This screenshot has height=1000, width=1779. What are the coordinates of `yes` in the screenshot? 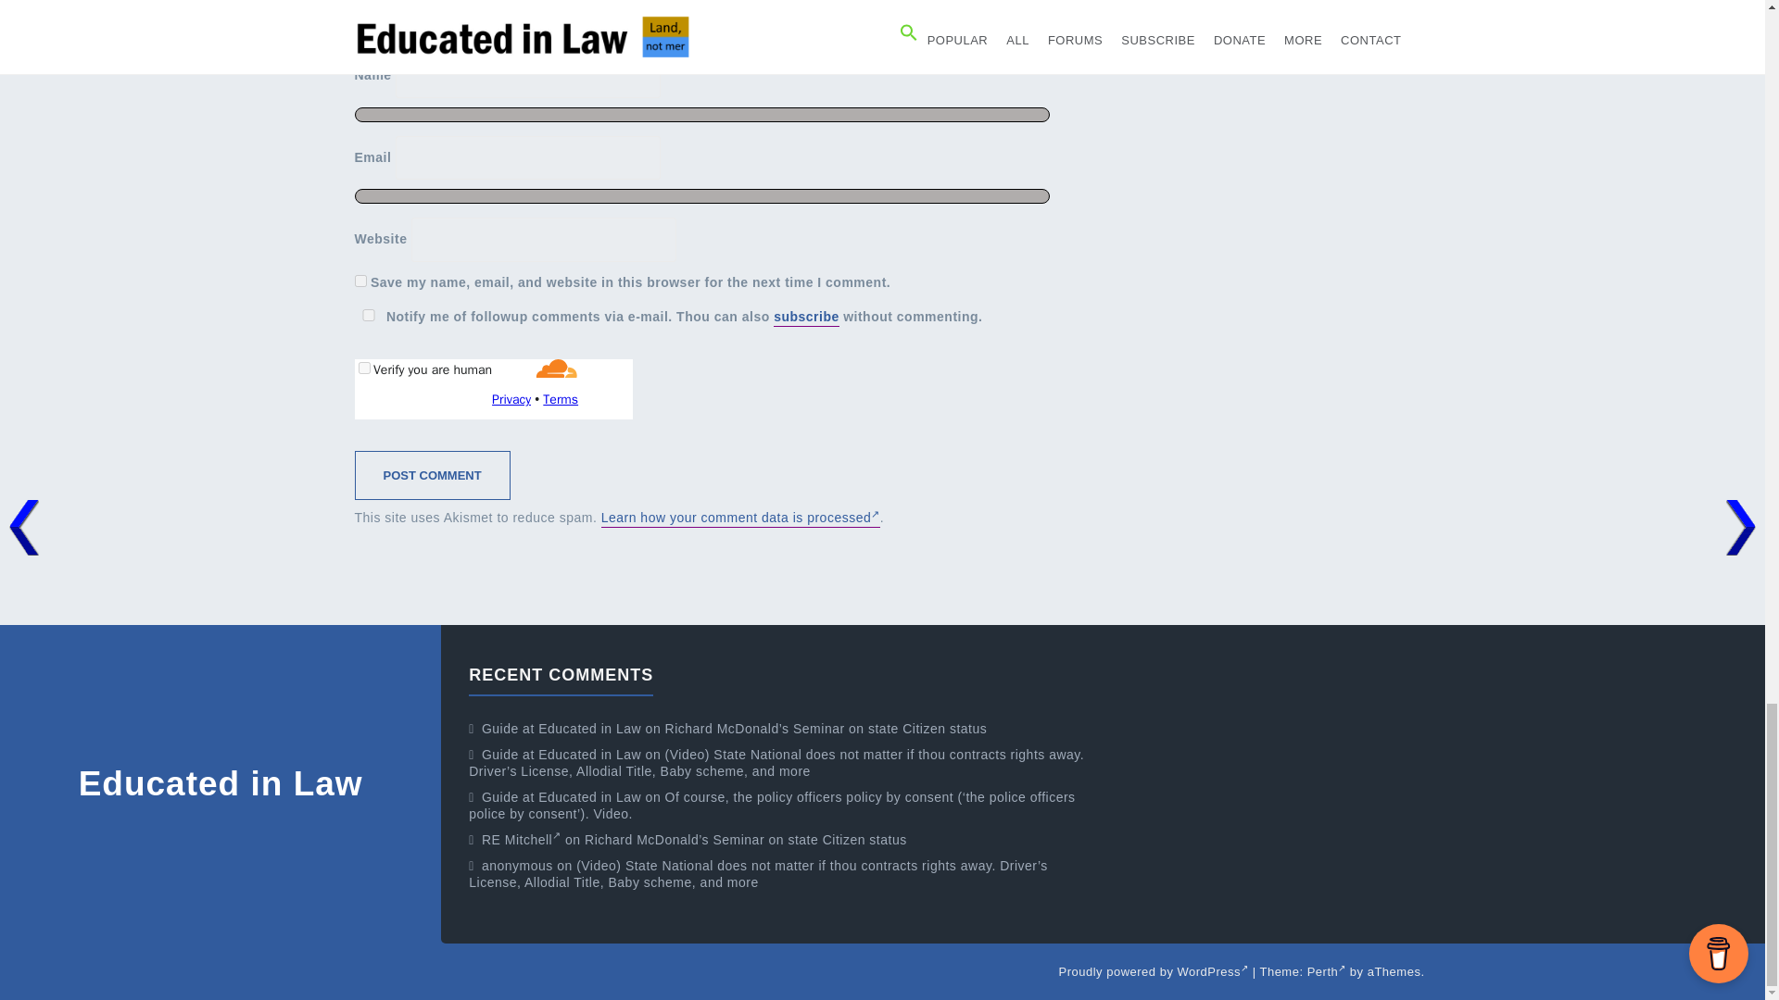 It's located at (360, 281).